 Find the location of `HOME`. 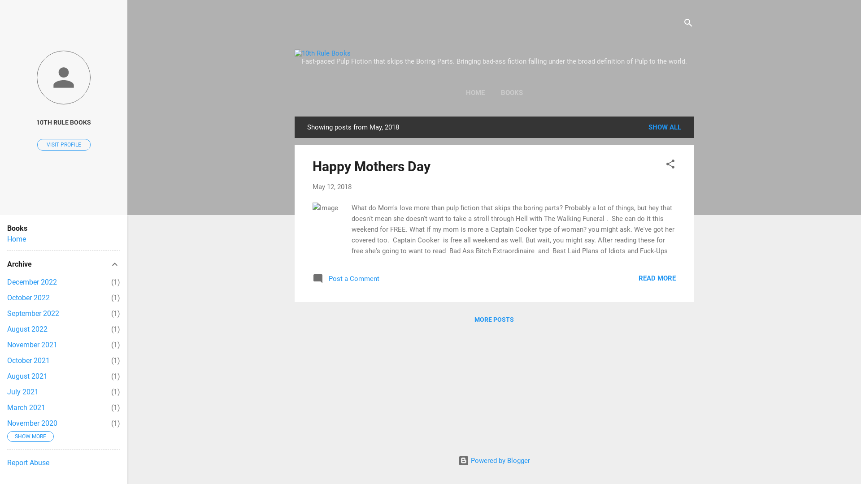

HOME is located at coordinates (475, 93).